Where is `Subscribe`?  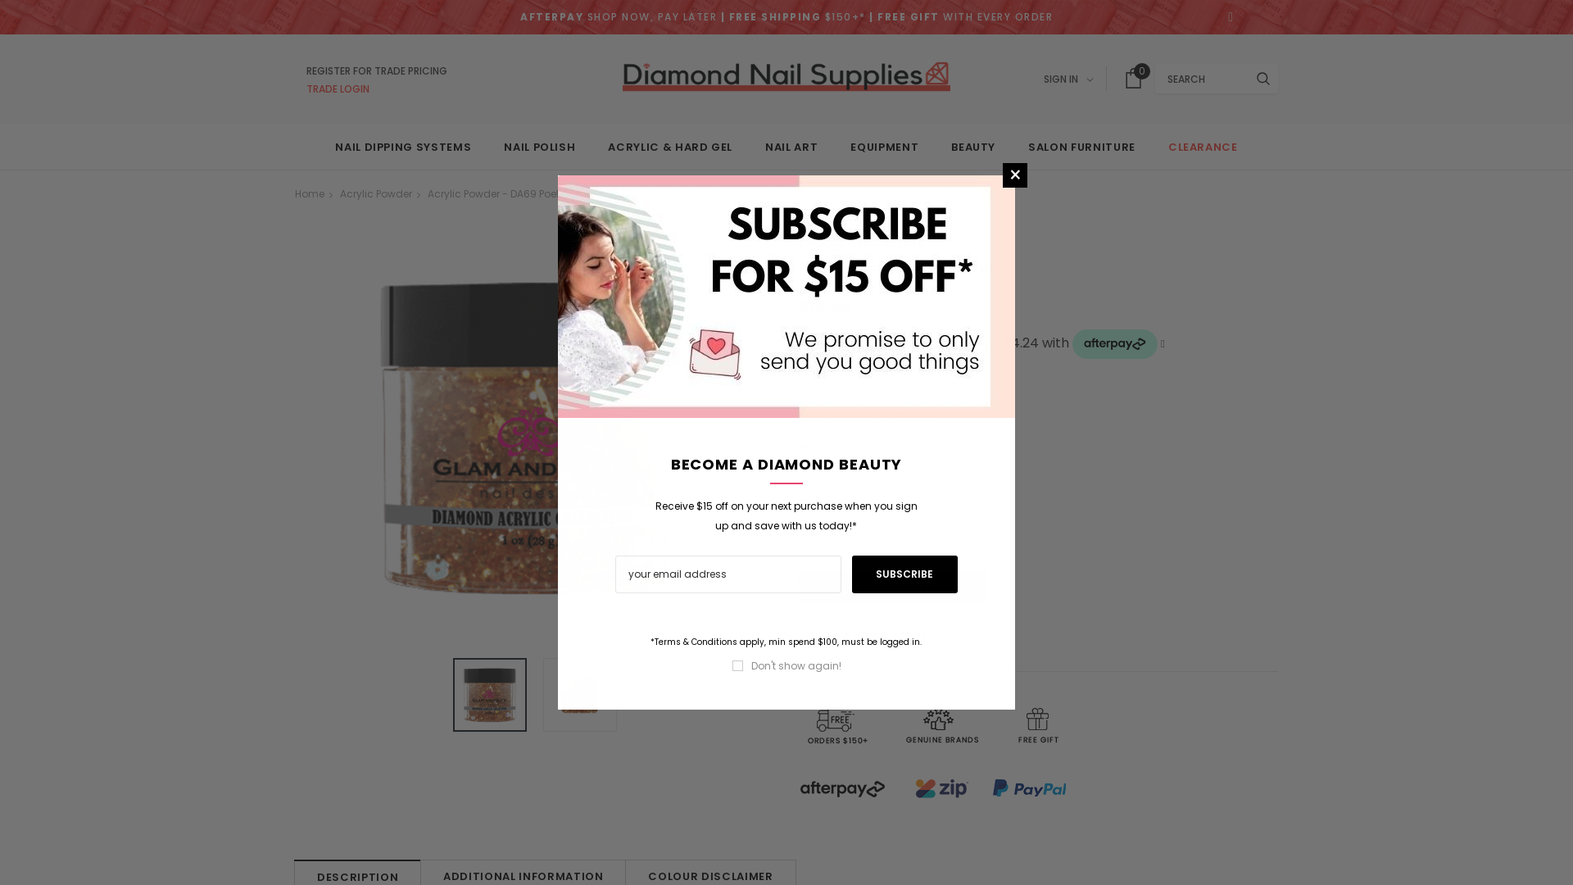
Subscribe is located at coordinates (905, 574).